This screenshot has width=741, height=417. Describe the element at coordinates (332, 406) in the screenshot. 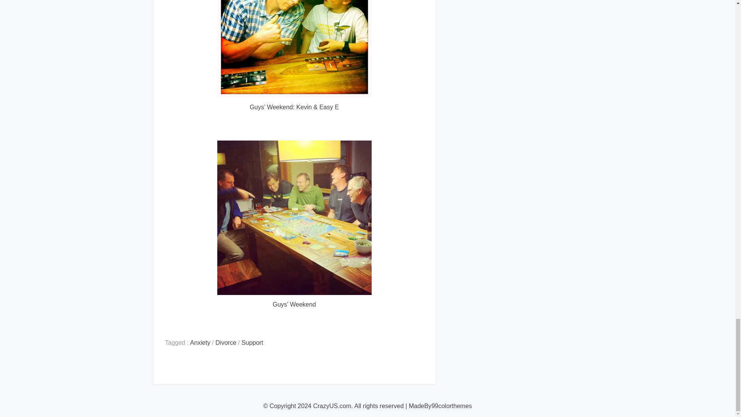

I see `CrazyUS.com` at that location.